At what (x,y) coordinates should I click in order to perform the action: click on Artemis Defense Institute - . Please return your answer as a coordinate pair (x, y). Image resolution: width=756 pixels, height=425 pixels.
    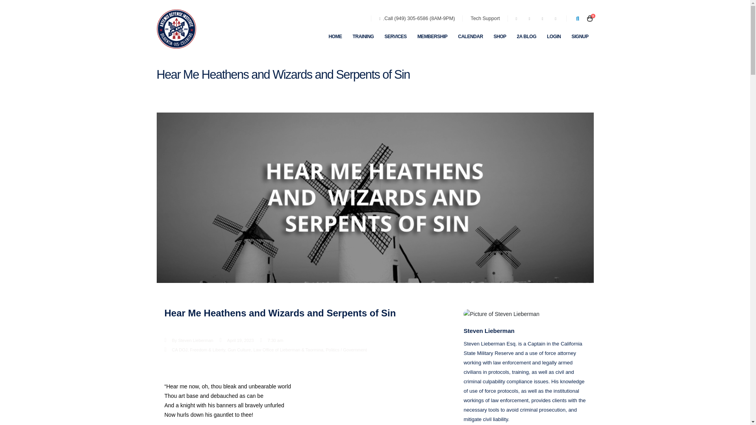
    Looking at the image, I should click on (176, 29).